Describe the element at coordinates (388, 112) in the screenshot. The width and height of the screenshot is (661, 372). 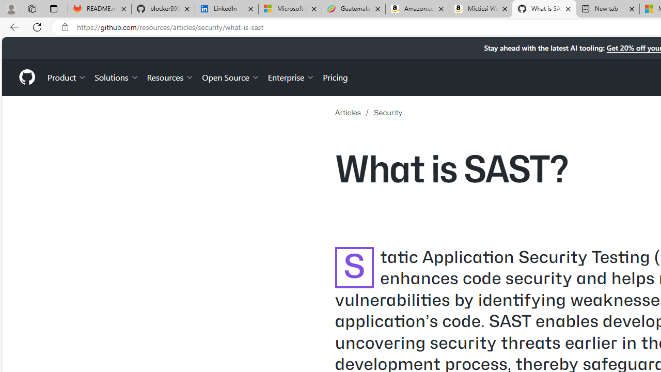
I see `Security` at that location.